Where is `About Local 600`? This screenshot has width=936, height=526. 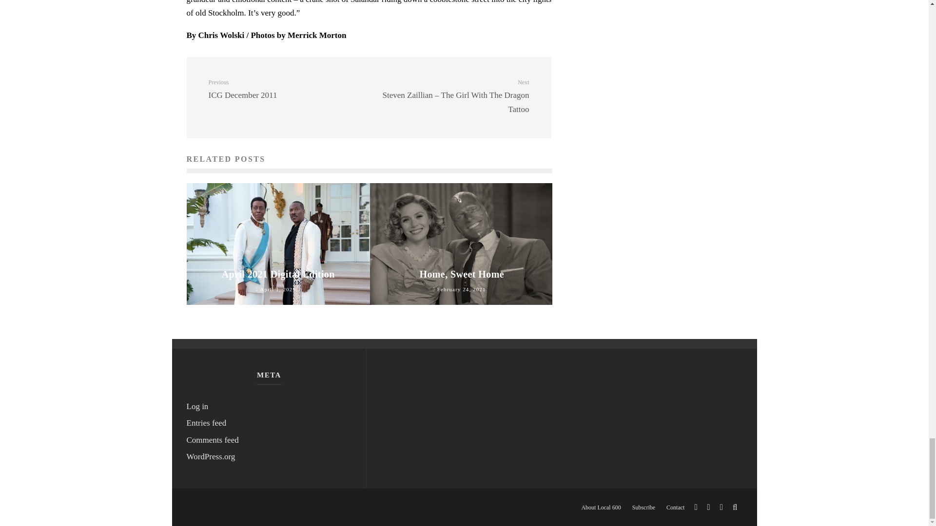 About Local 600 is located at coordinates (278, 274).